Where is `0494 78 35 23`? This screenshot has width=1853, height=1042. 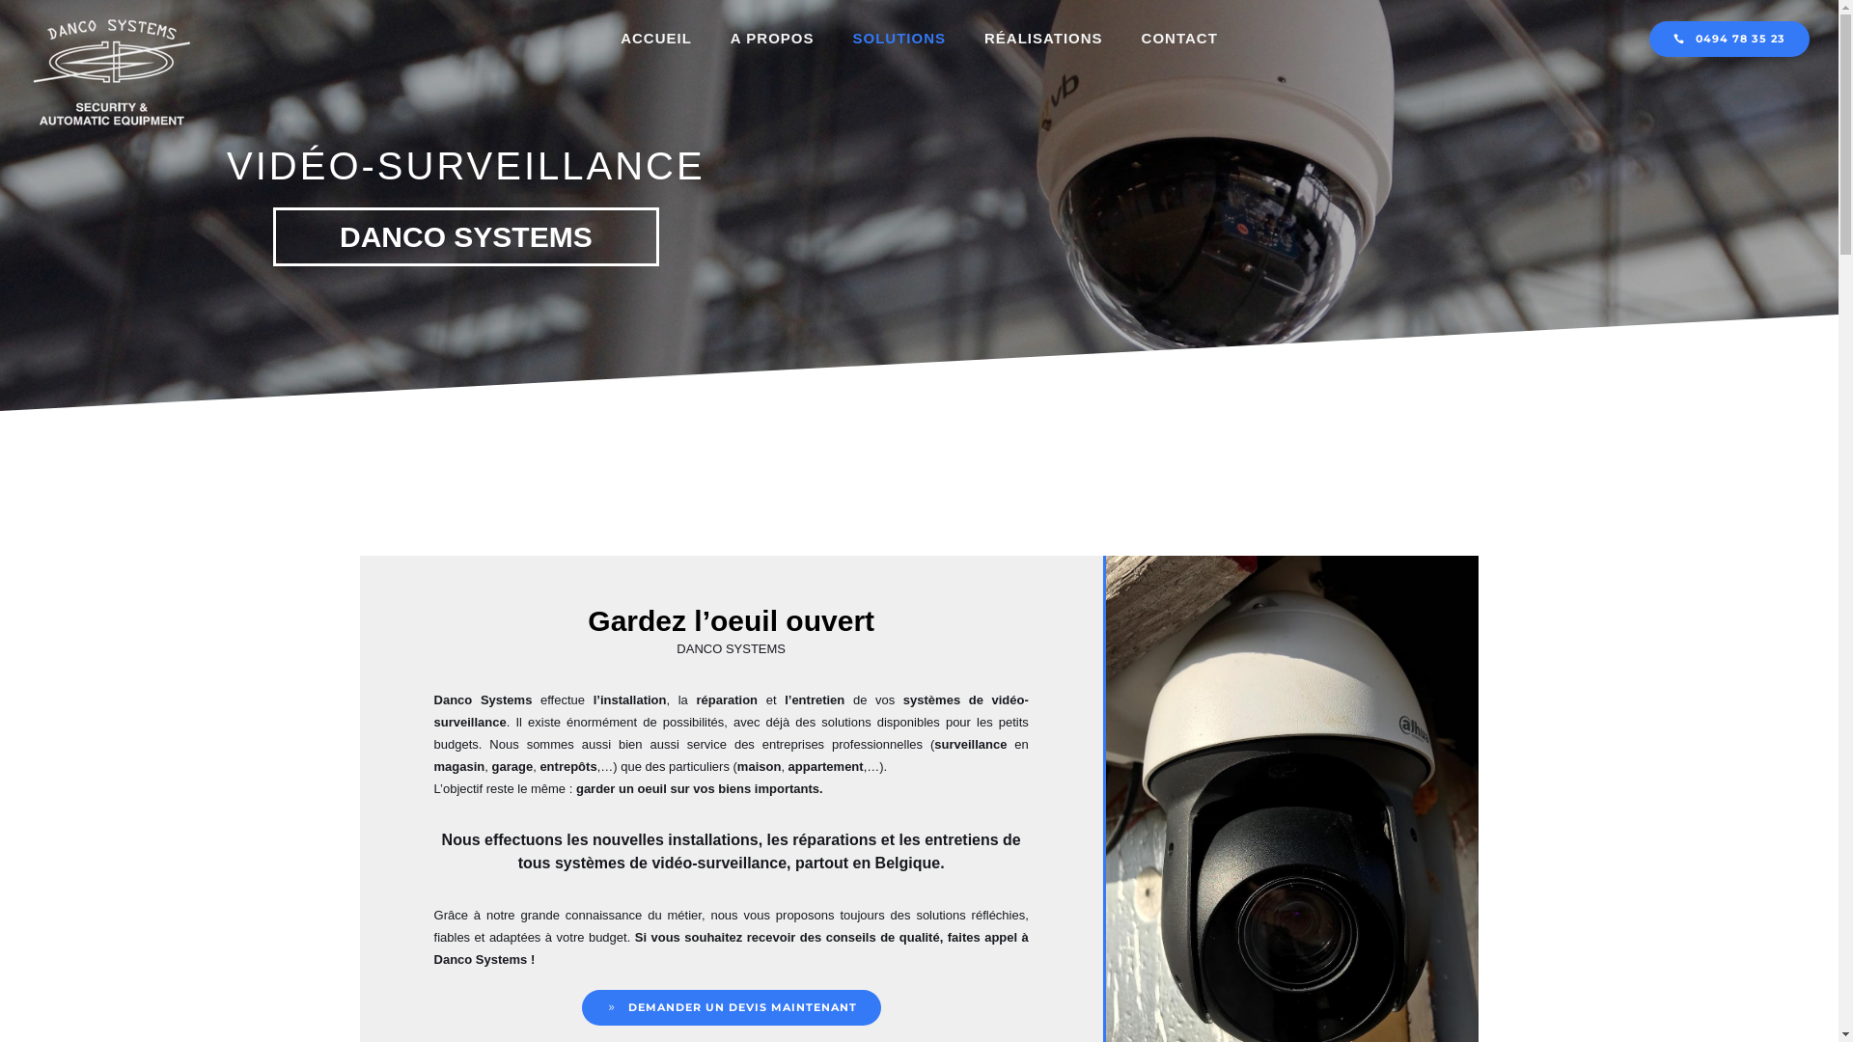
0494 78 35 23 is located at coordinates (1729, 39).